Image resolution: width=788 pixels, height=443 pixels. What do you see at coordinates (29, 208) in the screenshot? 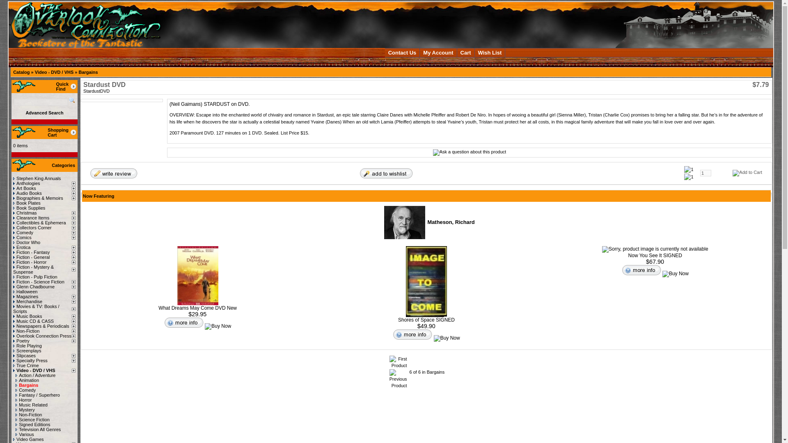
I see `Book Supplies` at bounding box center [29, 208].